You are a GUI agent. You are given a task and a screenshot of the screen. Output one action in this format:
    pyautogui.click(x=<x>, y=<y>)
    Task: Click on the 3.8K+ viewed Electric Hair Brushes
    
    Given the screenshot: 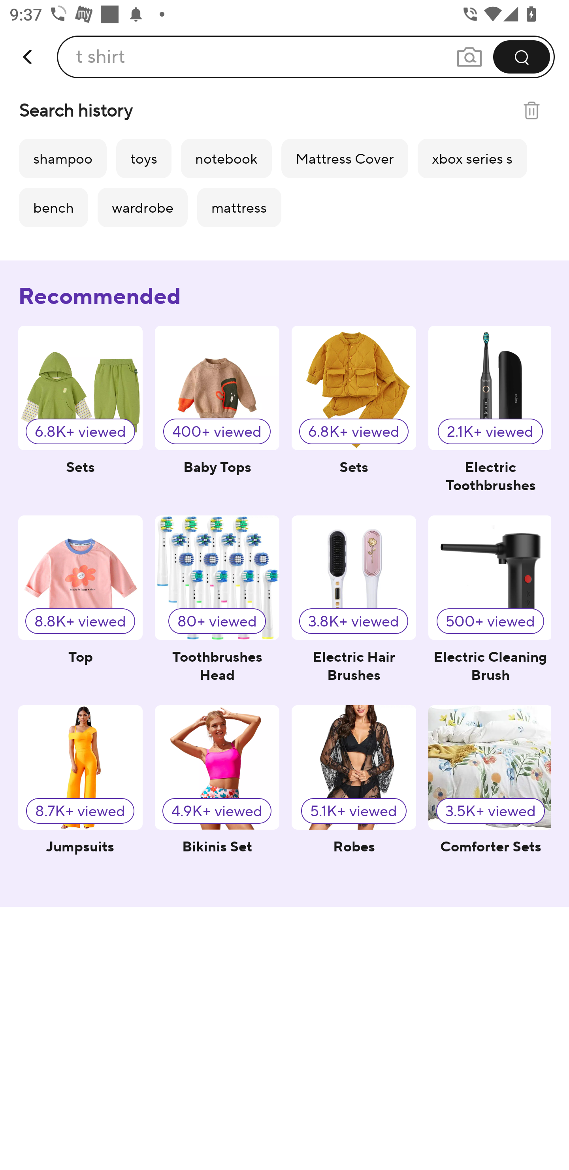 What is the action you would take?
    pyautogui.click(x=353, y=604)
    